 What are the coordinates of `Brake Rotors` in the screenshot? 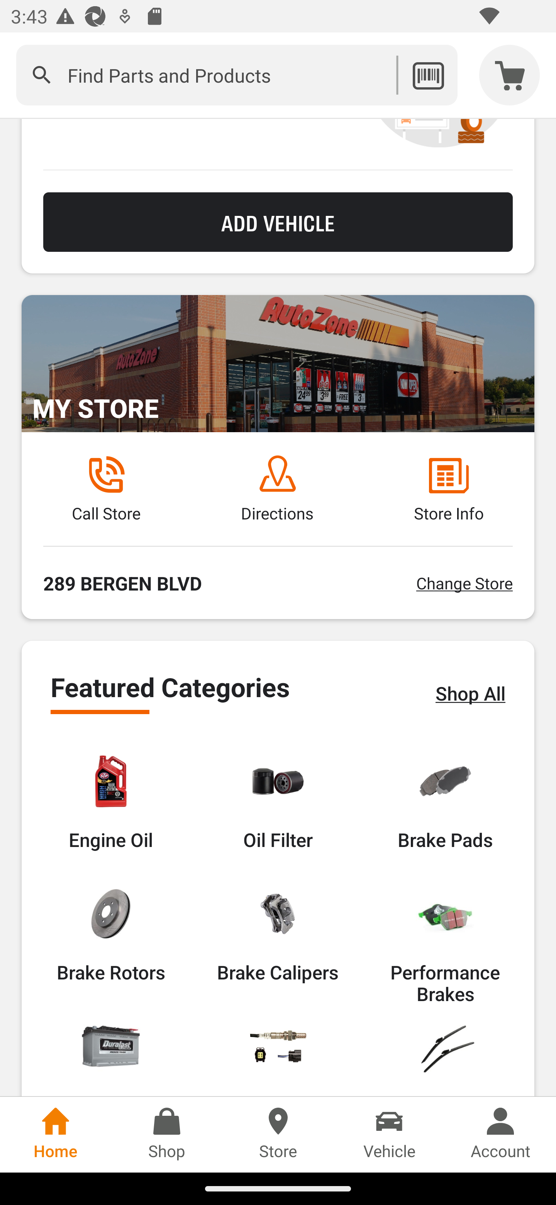 It's located at (110, 935).